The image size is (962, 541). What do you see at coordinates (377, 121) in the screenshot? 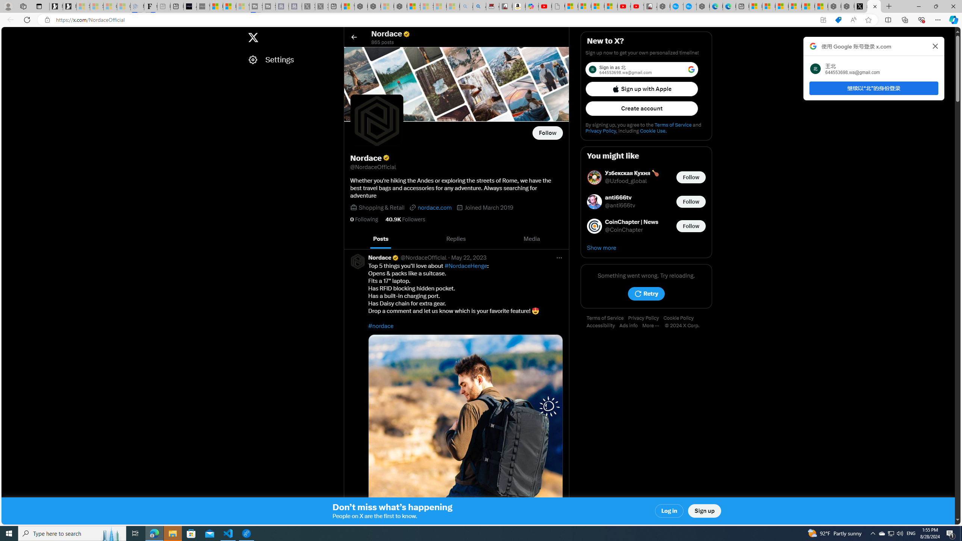
I see `Square profile picture and Opens profile photo` at bounding box center [377, 121].